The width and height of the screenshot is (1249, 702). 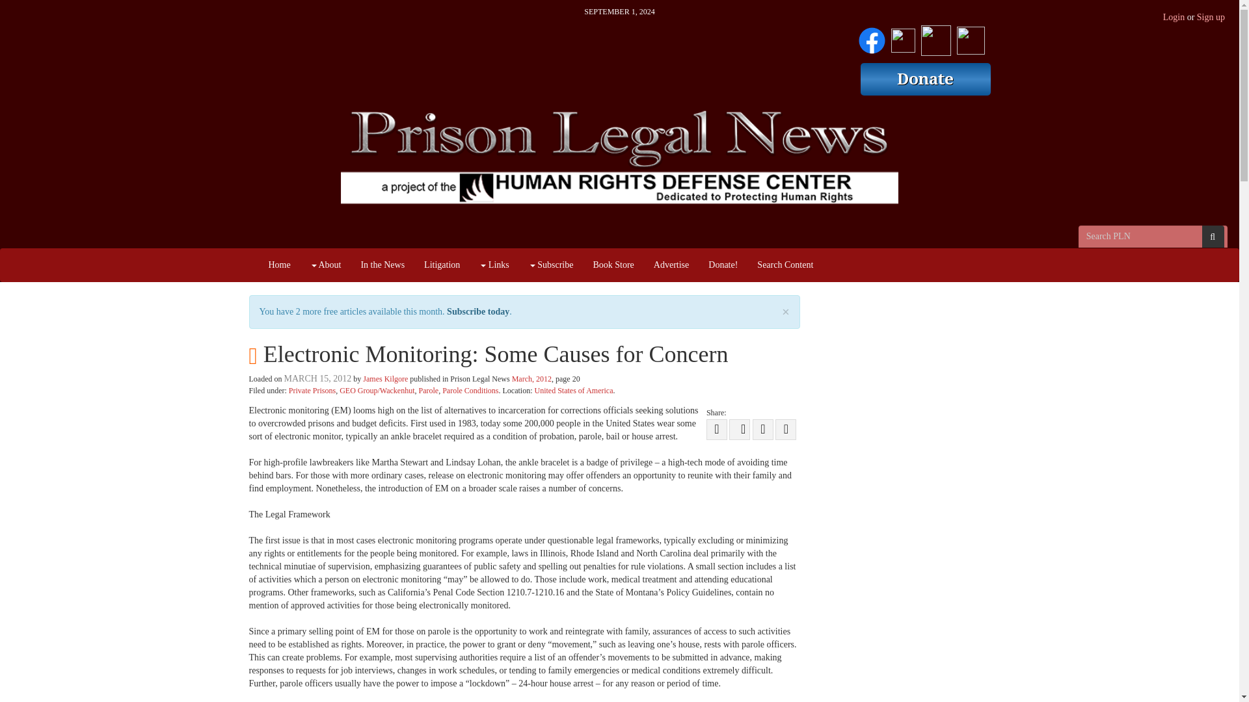 What do you see at coordinates (1211, 17) in the screenshot?
I see `Sign up` at bounding box center [1211, 17].